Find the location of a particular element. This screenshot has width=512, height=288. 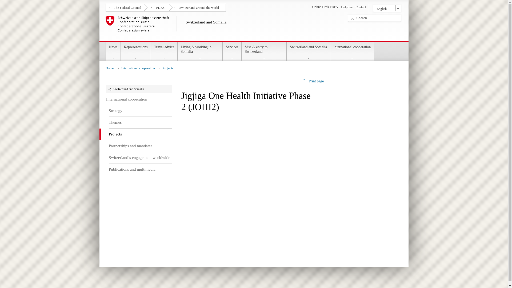

Switzerland and Somalia is located at coordinates (225, 27).